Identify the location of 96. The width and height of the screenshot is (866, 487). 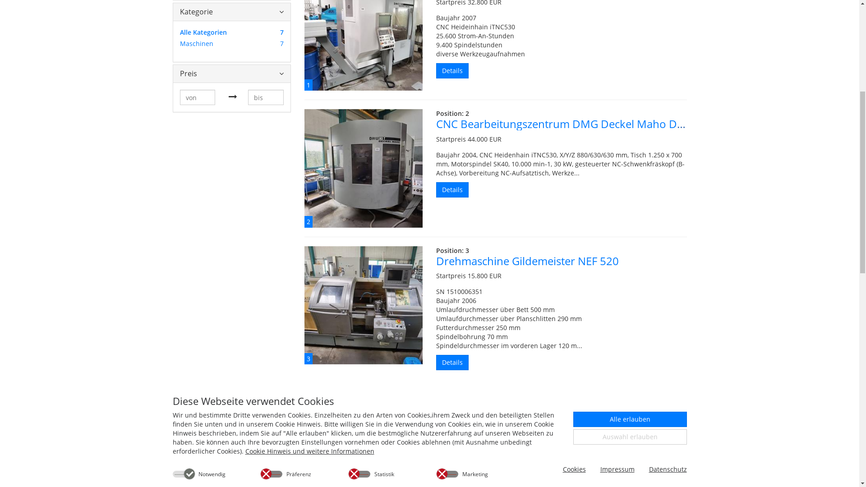
(359, 181).